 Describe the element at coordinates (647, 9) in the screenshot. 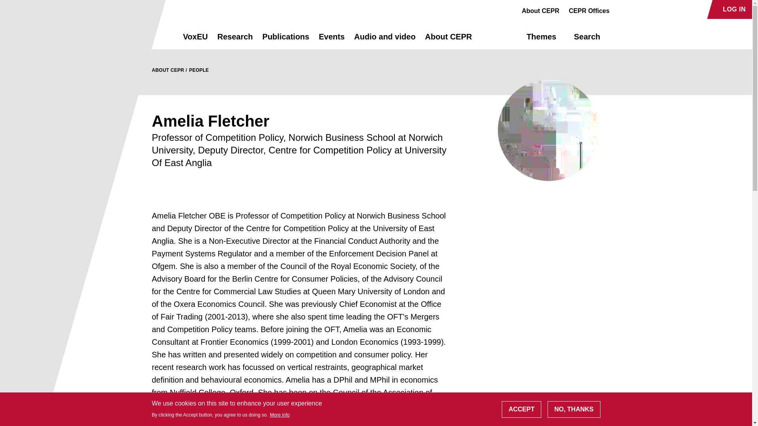

I see `Go to Linkedin profile` at that location.